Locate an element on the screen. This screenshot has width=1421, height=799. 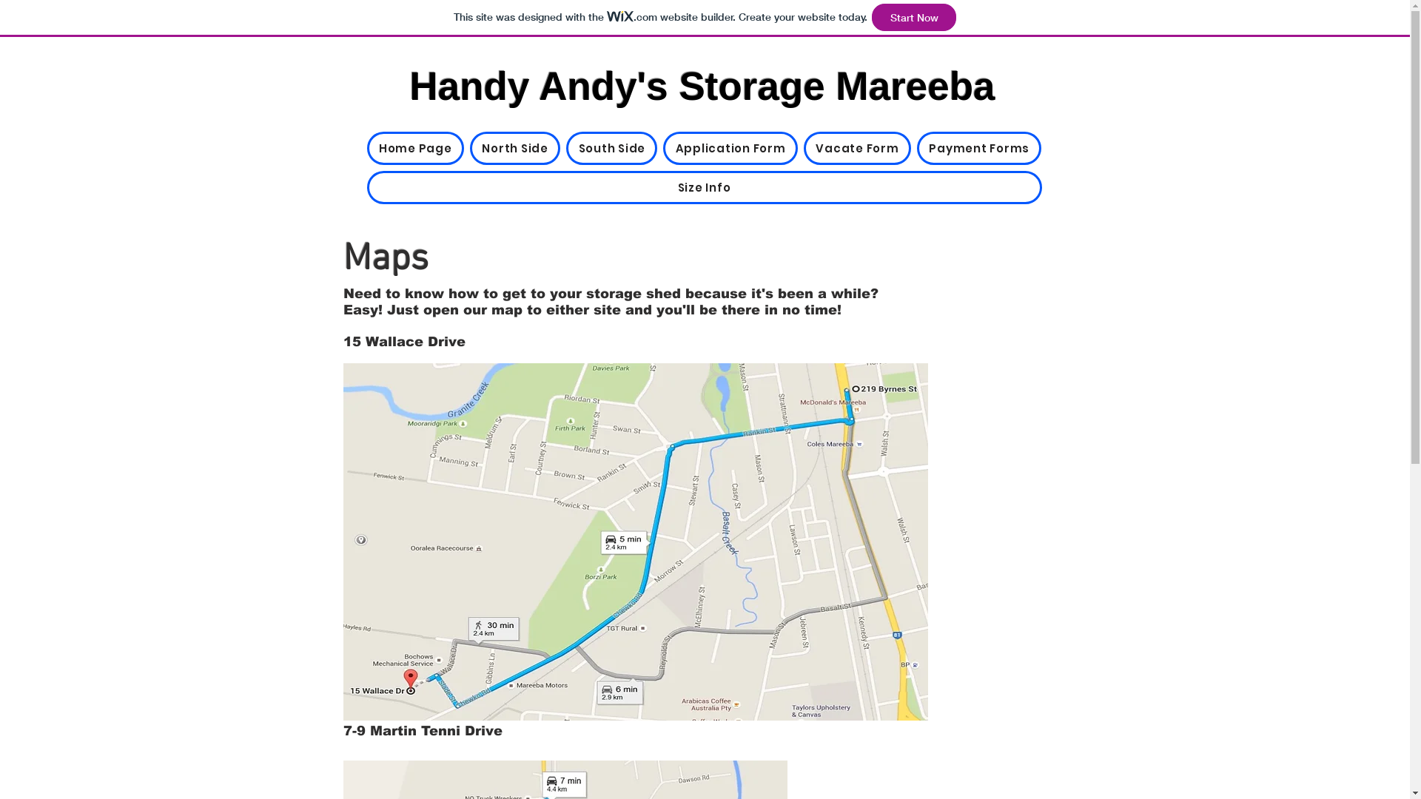
Handy Andy's Storage Mareeba is located at coordinates (702, 86).